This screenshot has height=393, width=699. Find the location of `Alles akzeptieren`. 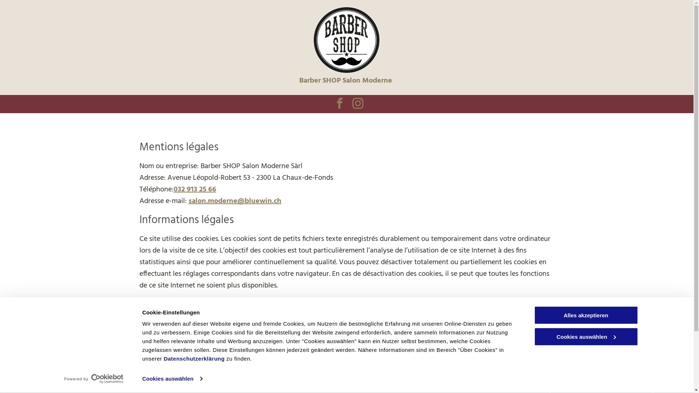

Alles akzeptieren is located at coordinates (586, 315).